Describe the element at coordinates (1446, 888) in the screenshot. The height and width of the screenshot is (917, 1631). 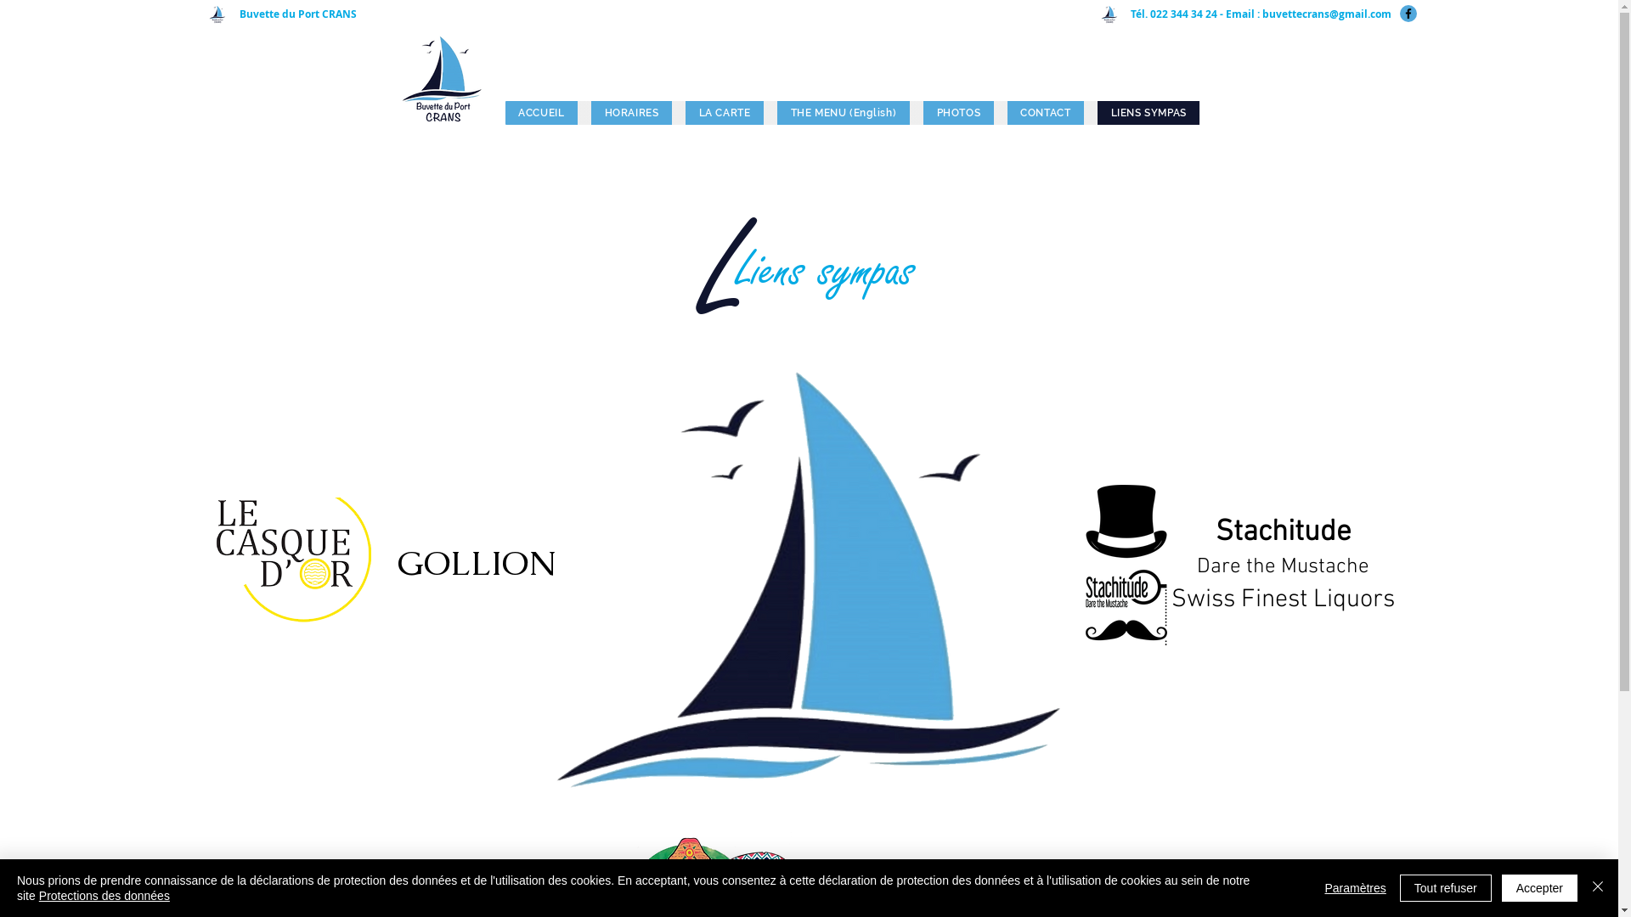
I see `Tout refuser` at that location.